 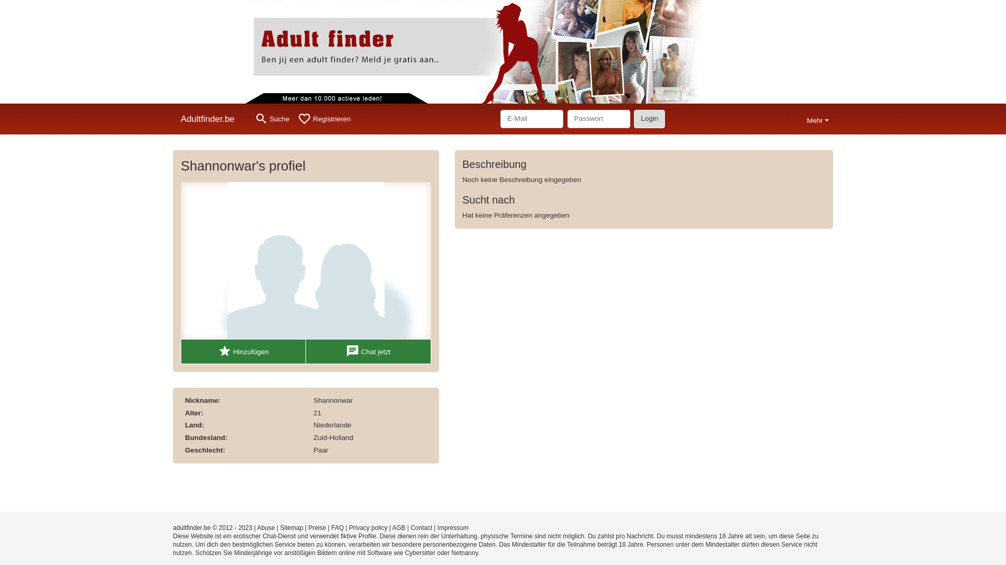 What do you see at coordinates (421, 528) in the screenshot?
I see `Contact` at bounding box center [421, 528].